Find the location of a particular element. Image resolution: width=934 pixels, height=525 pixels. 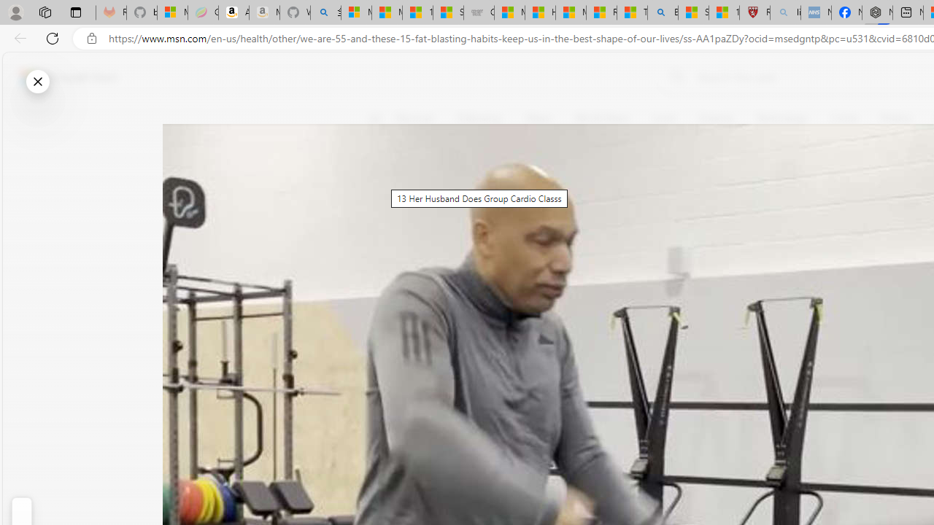

Class: at-item is located at coordinates (384, 341).